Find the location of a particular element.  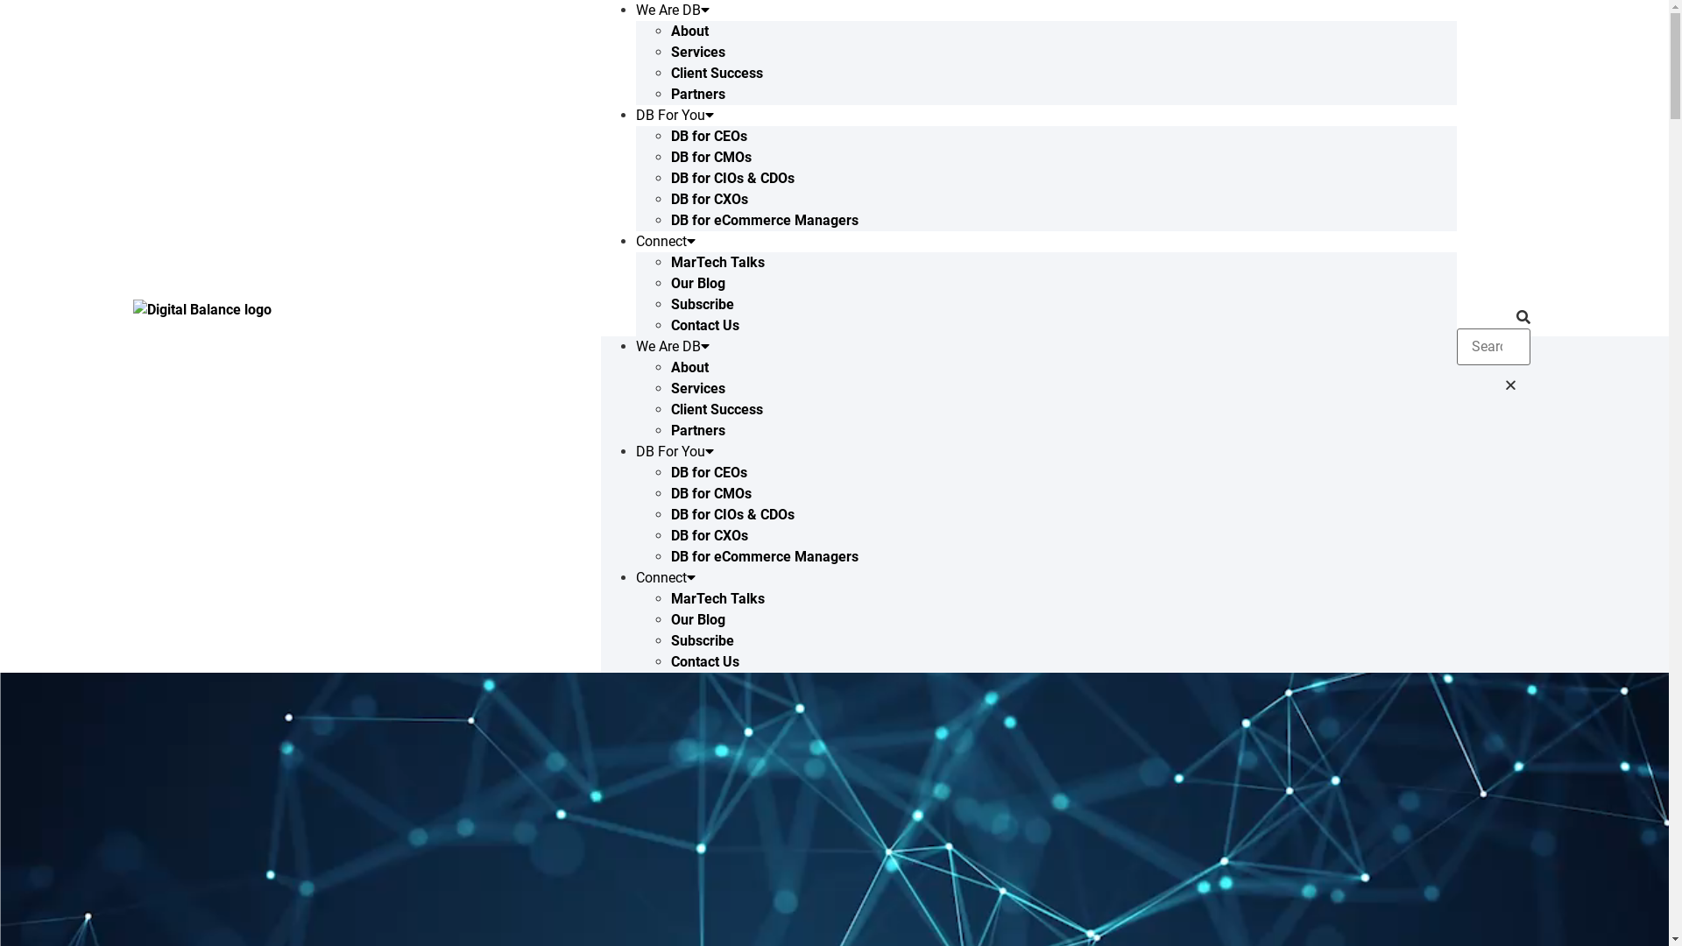

About is located at coordinates (690, 368).